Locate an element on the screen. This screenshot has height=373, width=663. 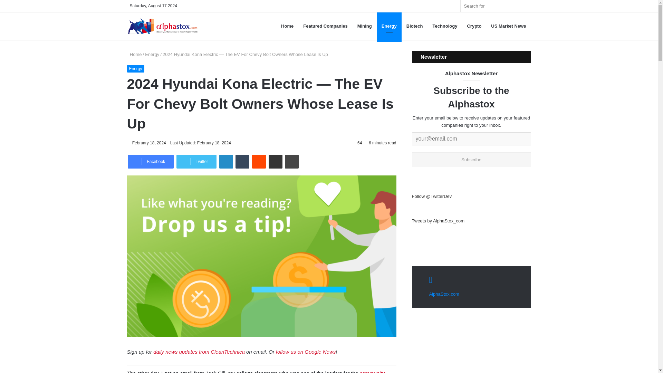
Share via Email is located at coordinates (275, 162).